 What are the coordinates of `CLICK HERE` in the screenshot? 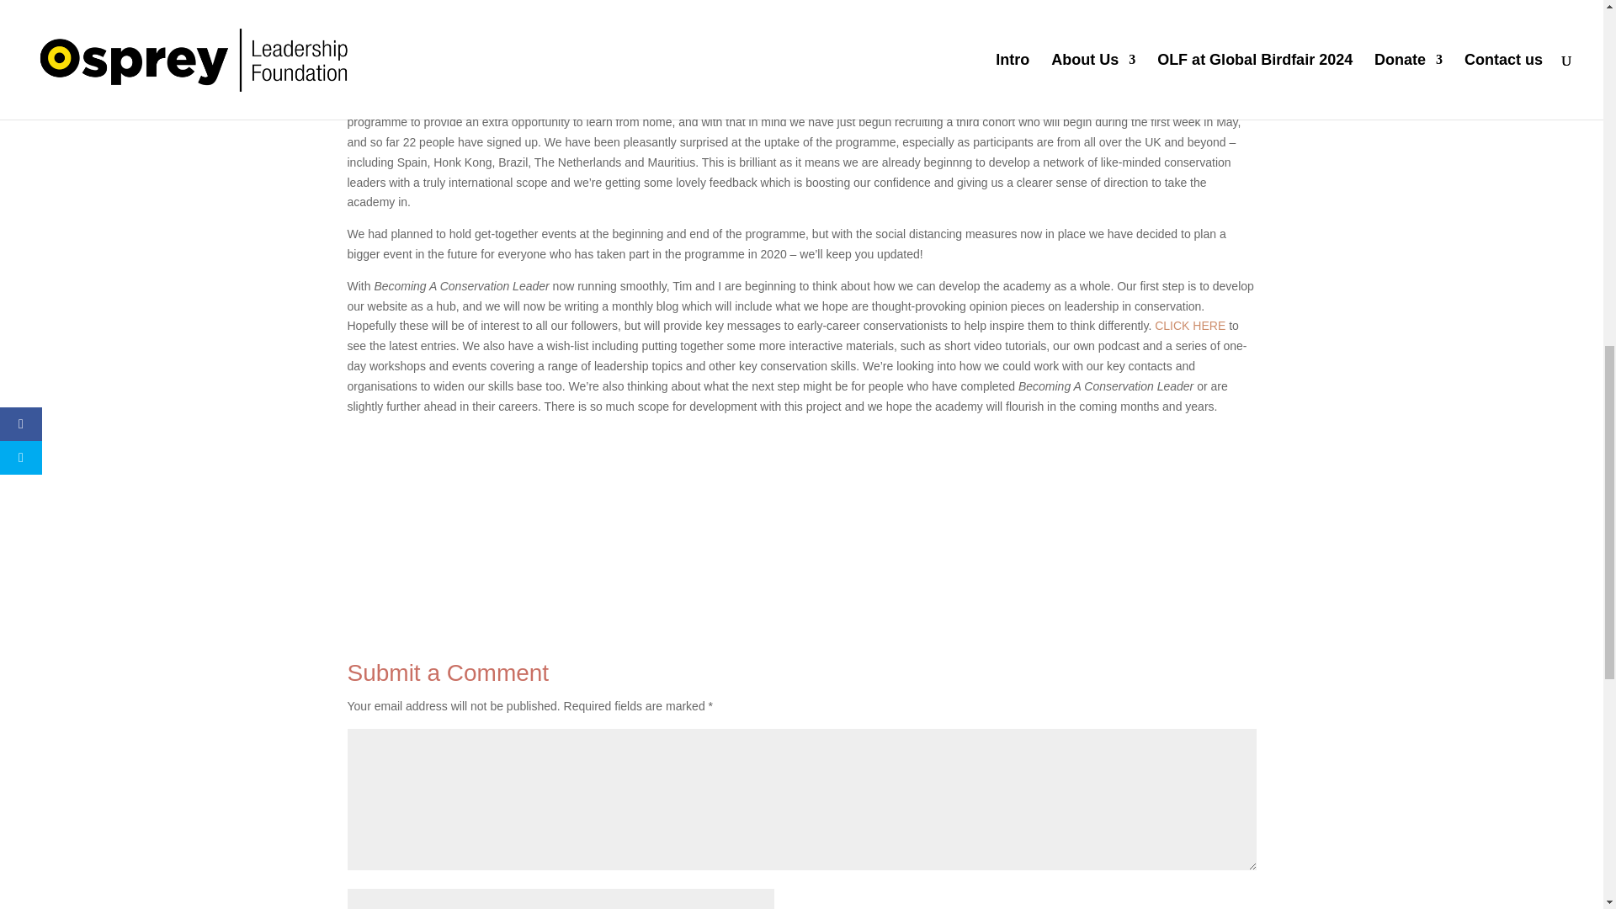 It's located at (1190, 326).